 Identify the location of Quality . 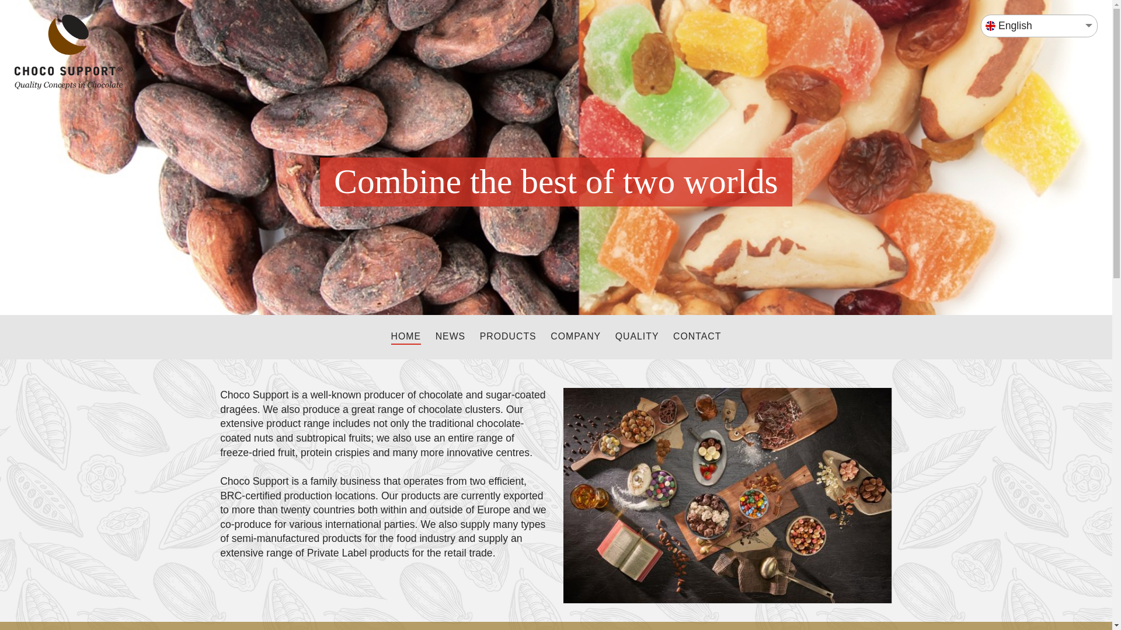
(637, 337).